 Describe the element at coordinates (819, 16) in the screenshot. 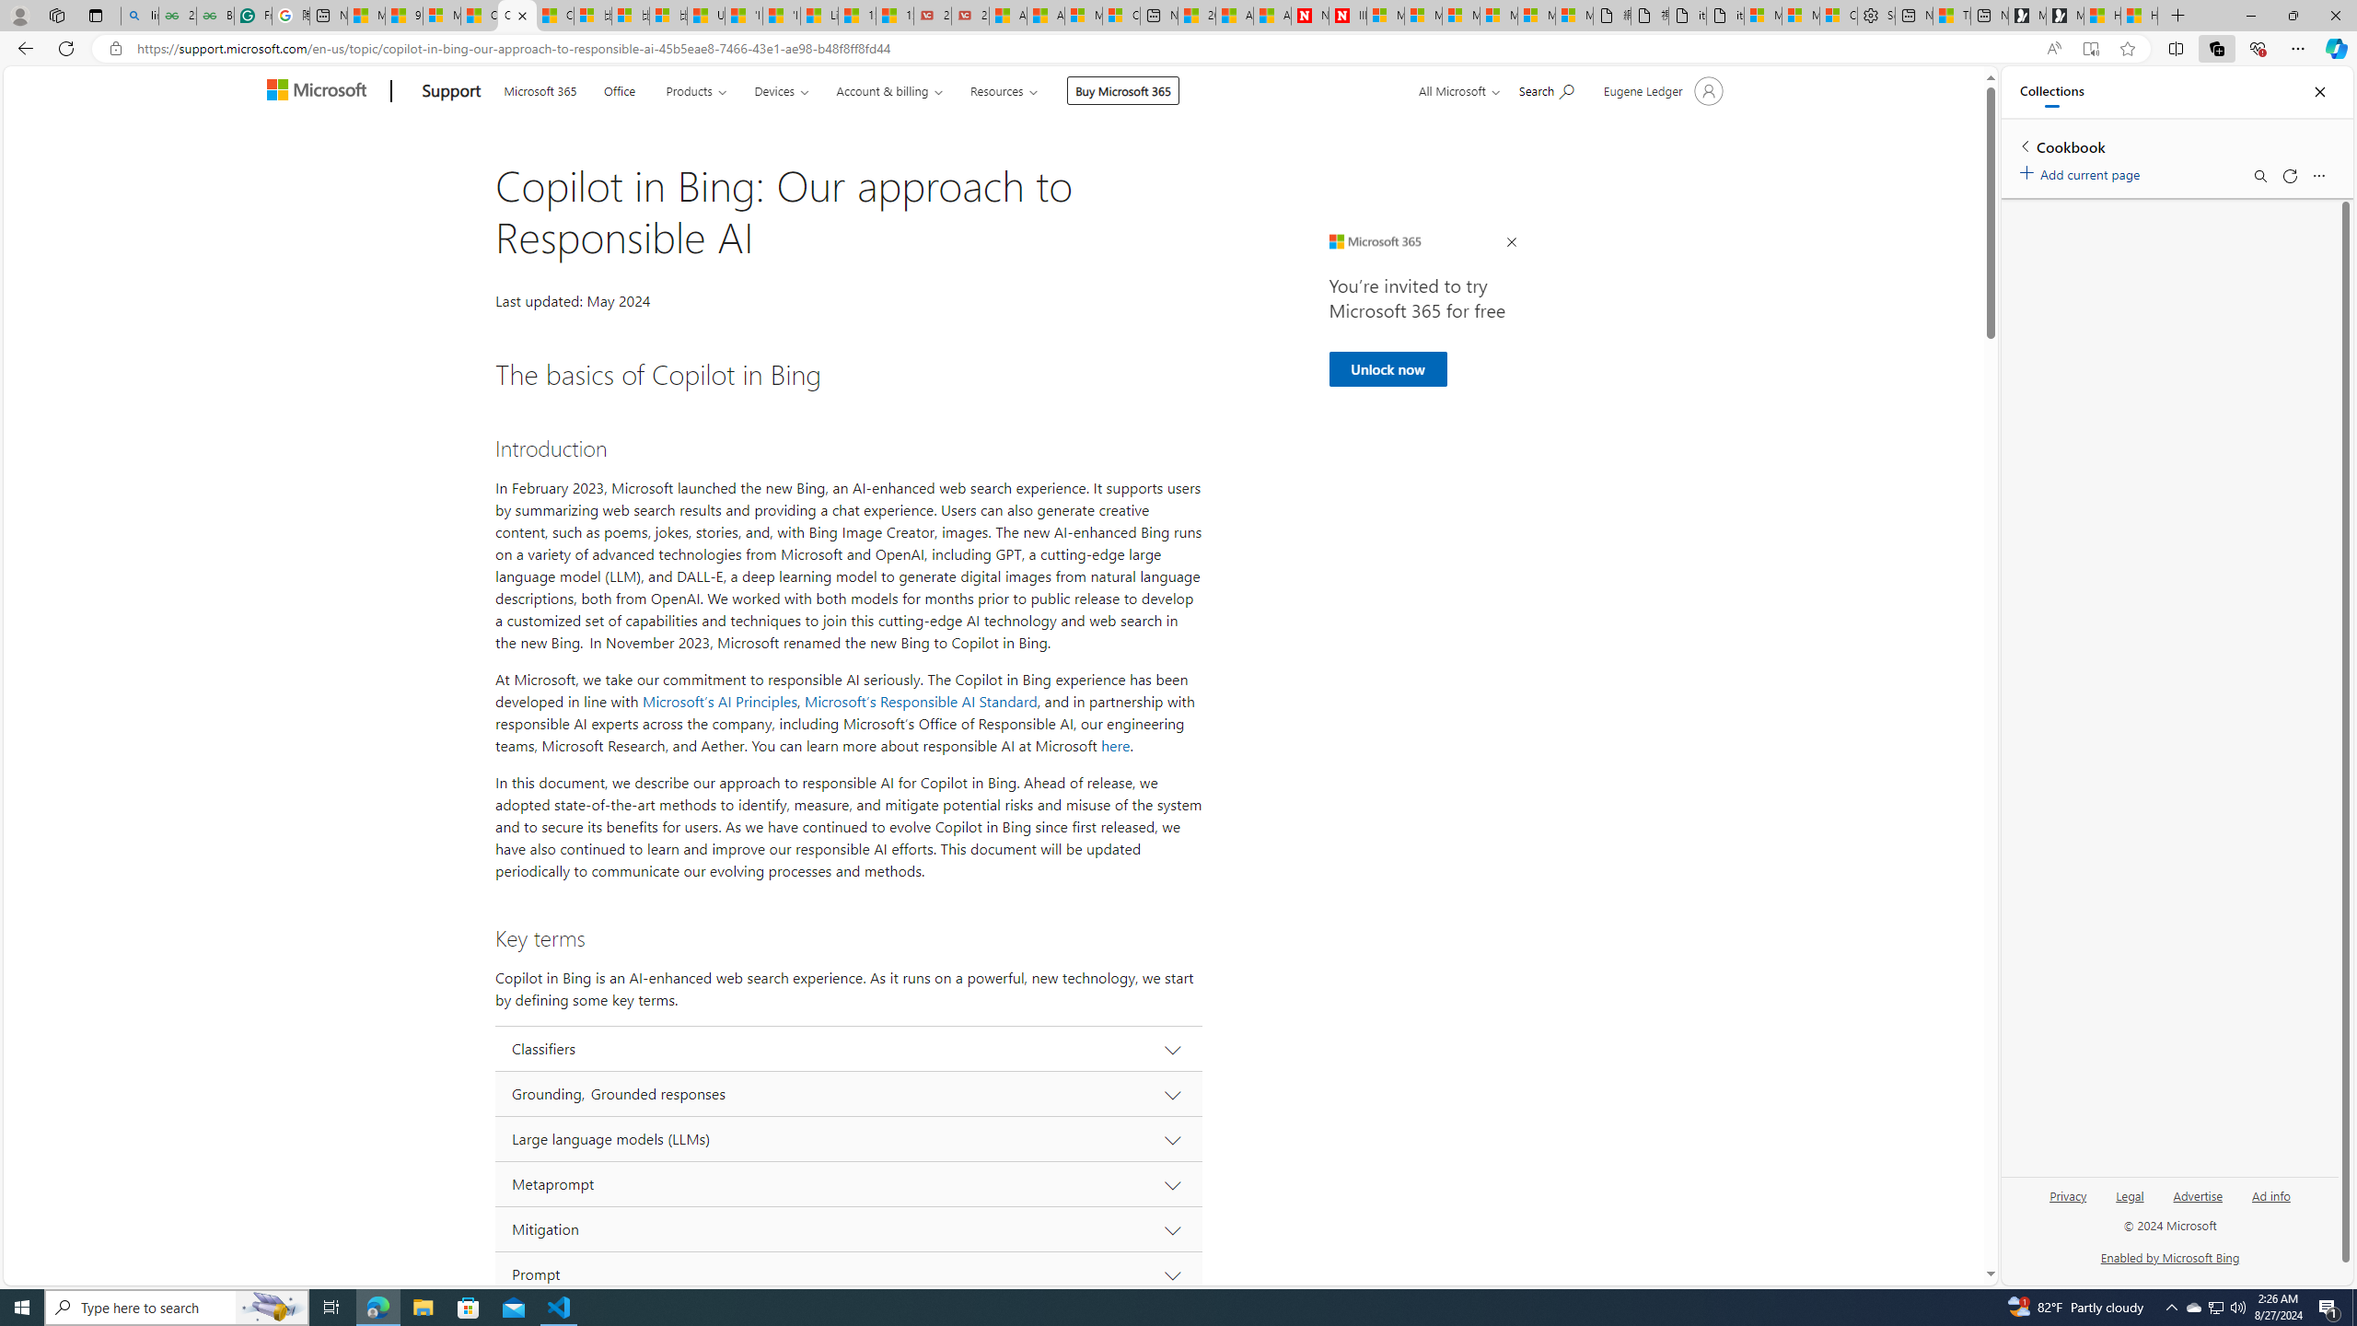

I see `Lifestyle - MSN` at that location.